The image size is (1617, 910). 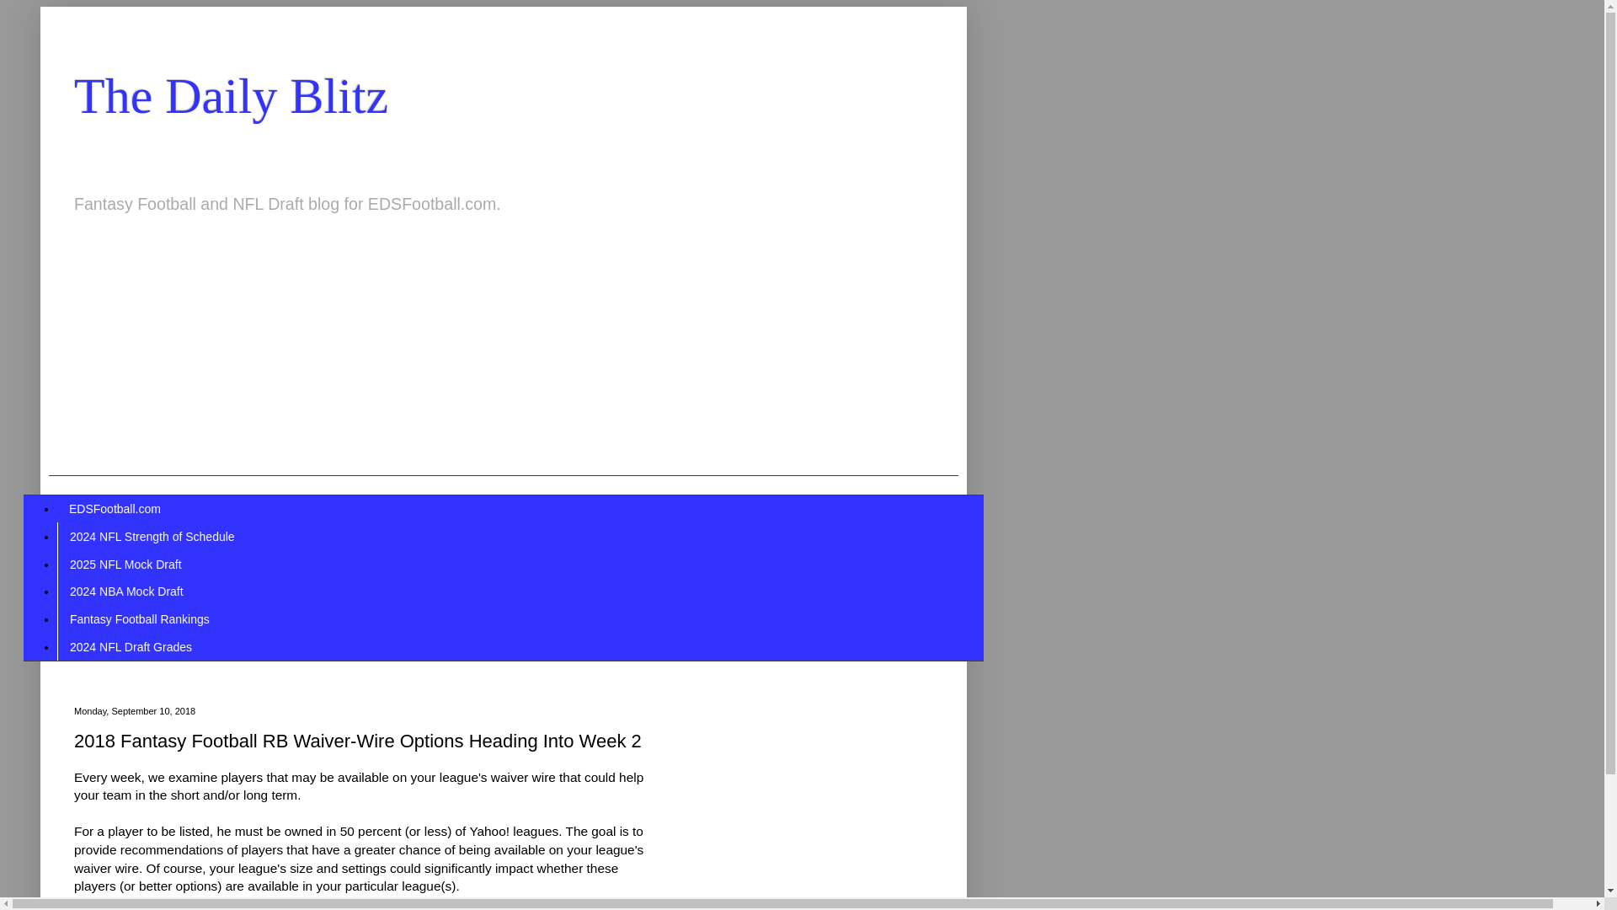 What do you see at coordinates (139, 619) in the screenshot?
I see `Fantasy Football Rankings` at bounding box center [139, 619].